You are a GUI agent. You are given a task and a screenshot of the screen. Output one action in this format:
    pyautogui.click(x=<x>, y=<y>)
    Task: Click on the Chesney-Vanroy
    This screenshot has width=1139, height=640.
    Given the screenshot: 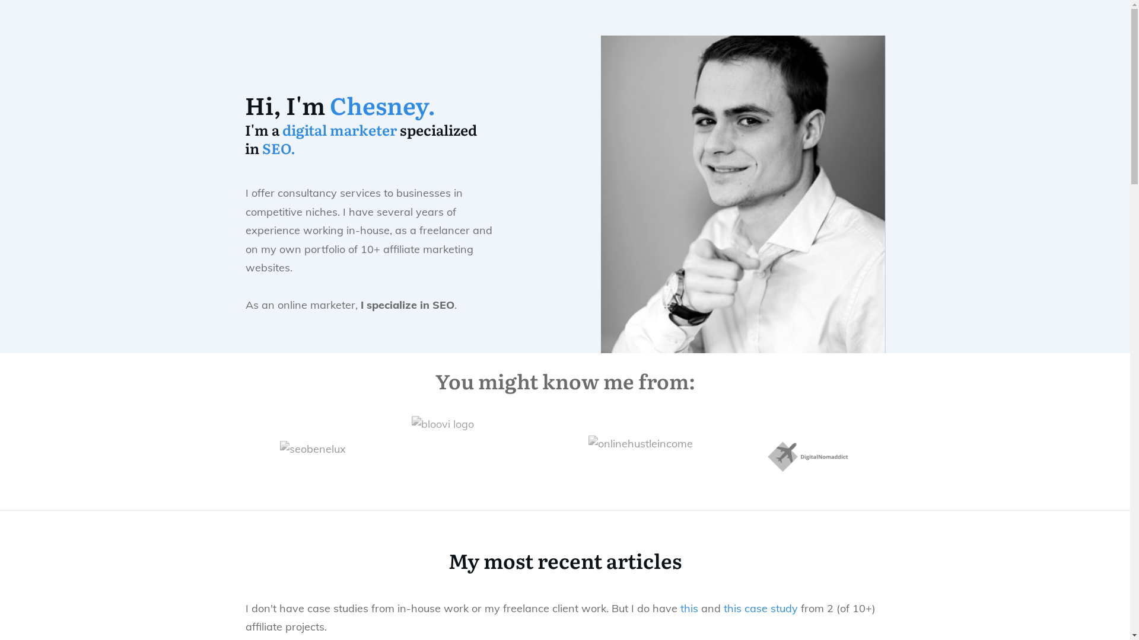 What is the action you would take?
    pyautogui.click(x=743, y=194)
    